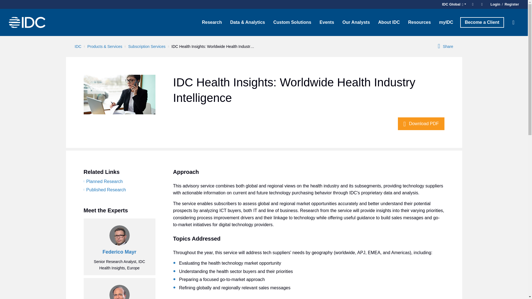 The height and width of the screenshot is (299, 532). What do you see at coordinates (212, 22) in the screenshot?
I see `Research` at bounding box center [212, 22].